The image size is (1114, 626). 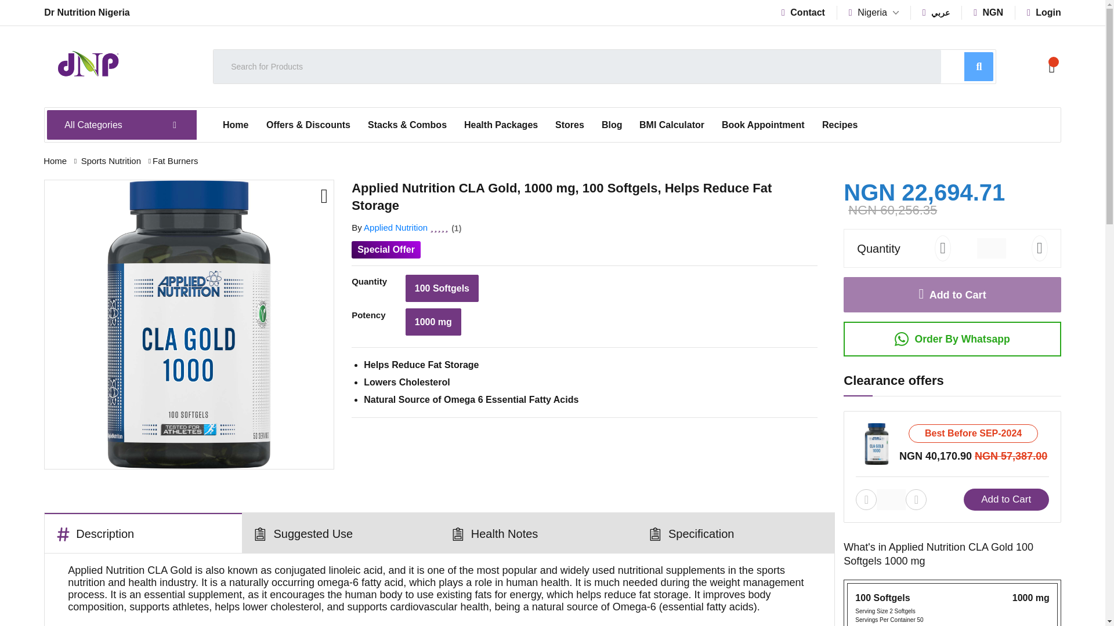 What do you see at coordinates (236, 125) in the screenshot?
I see `Home` at bounding box center [236, 125].